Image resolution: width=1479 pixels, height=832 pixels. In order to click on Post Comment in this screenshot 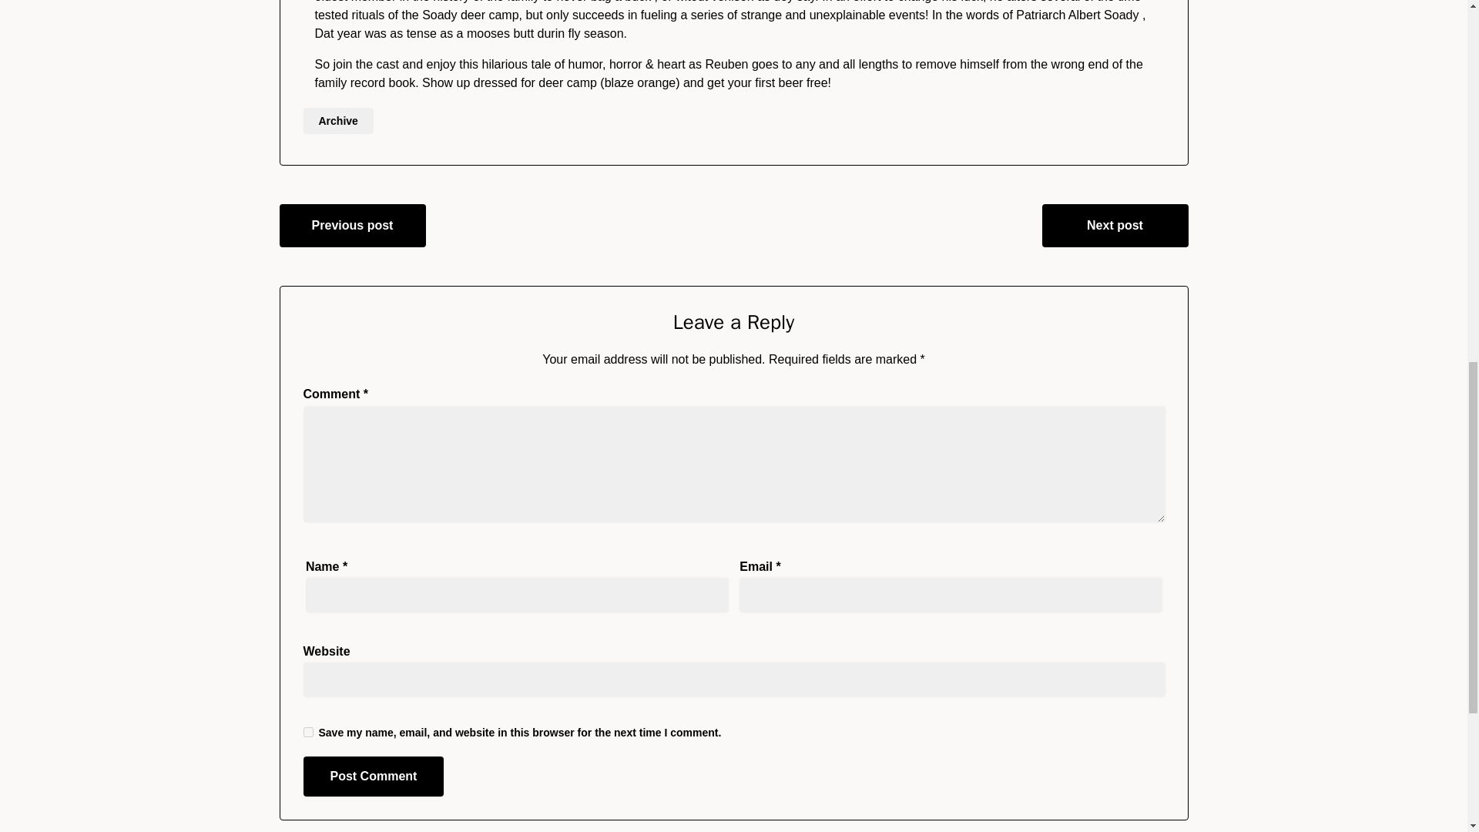, I will do `click(374, 776)`.